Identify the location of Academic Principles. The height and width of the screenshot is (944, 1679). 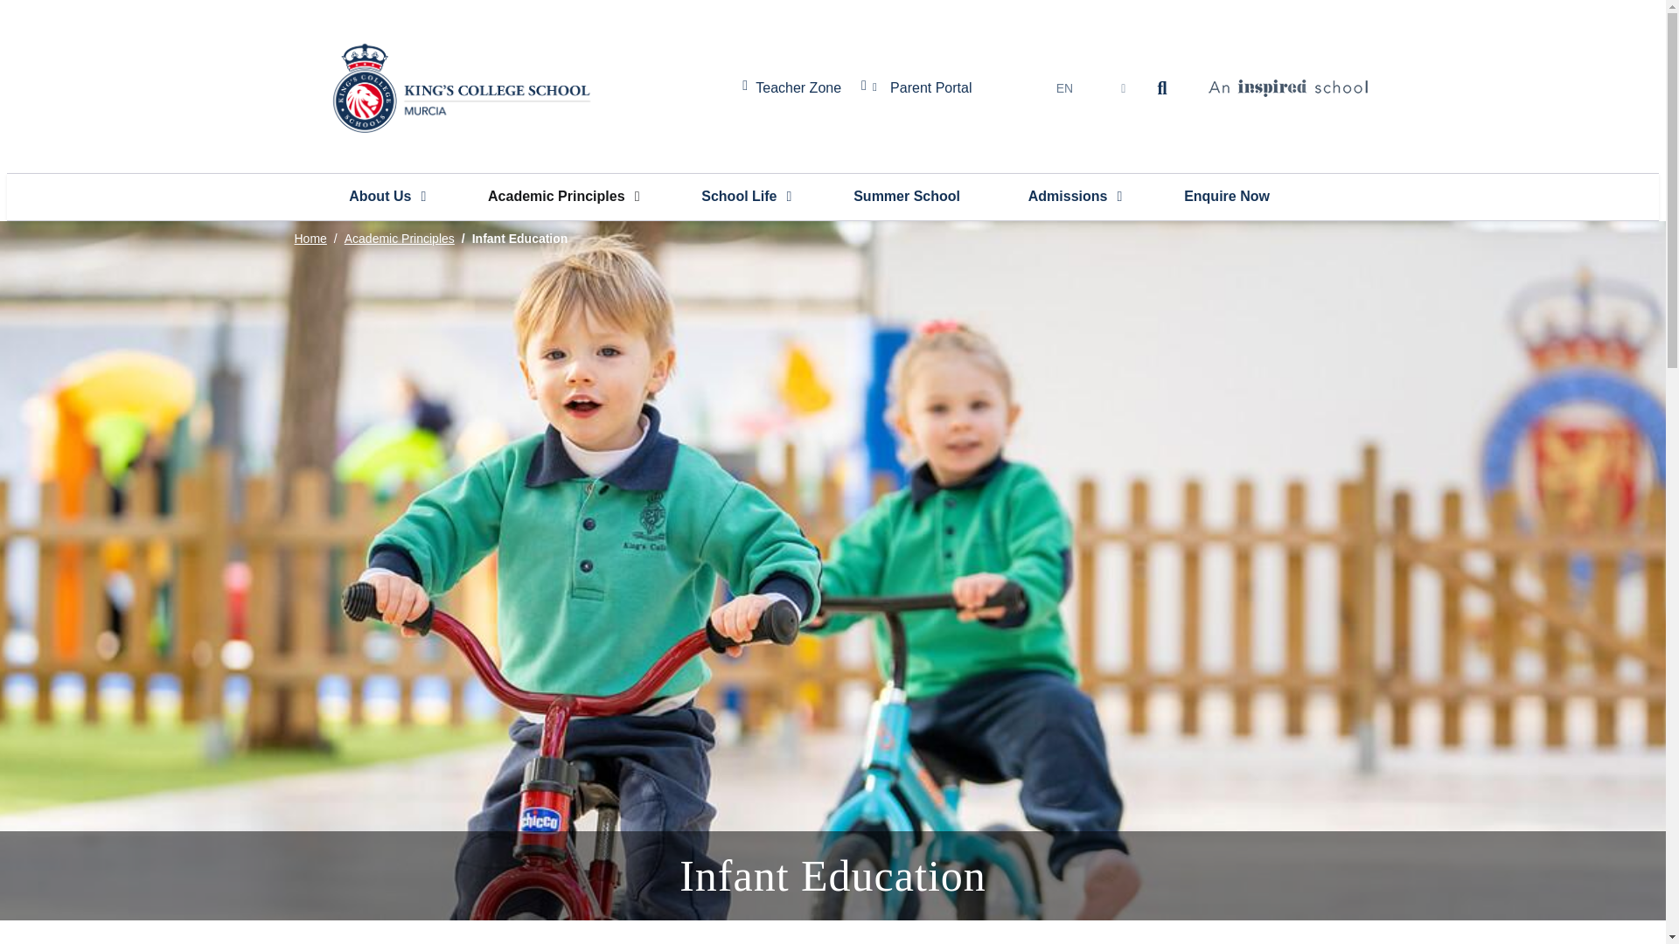
(561, 196).